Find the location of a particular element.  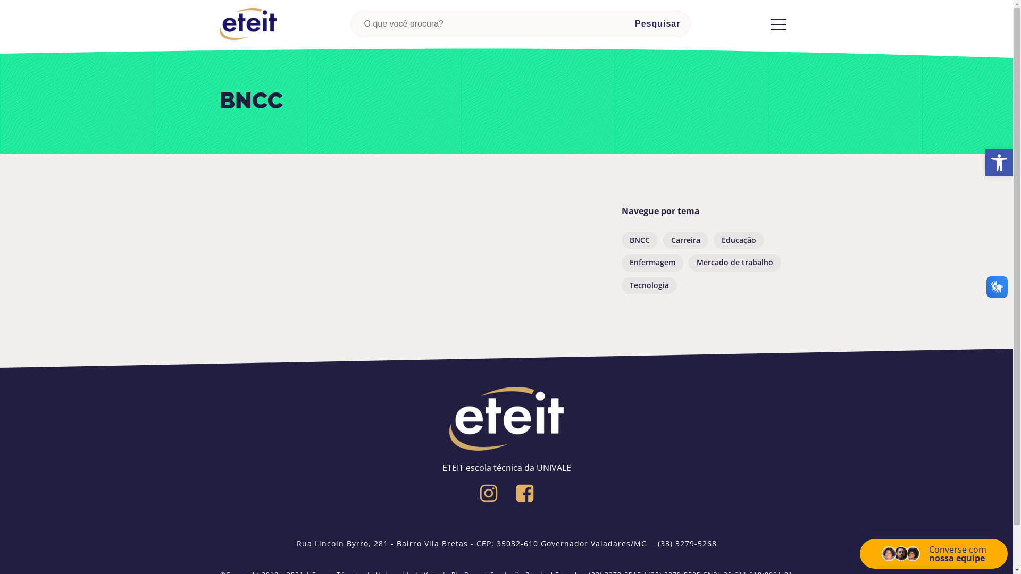

Pesquisar is located at coordinates (657, 24).